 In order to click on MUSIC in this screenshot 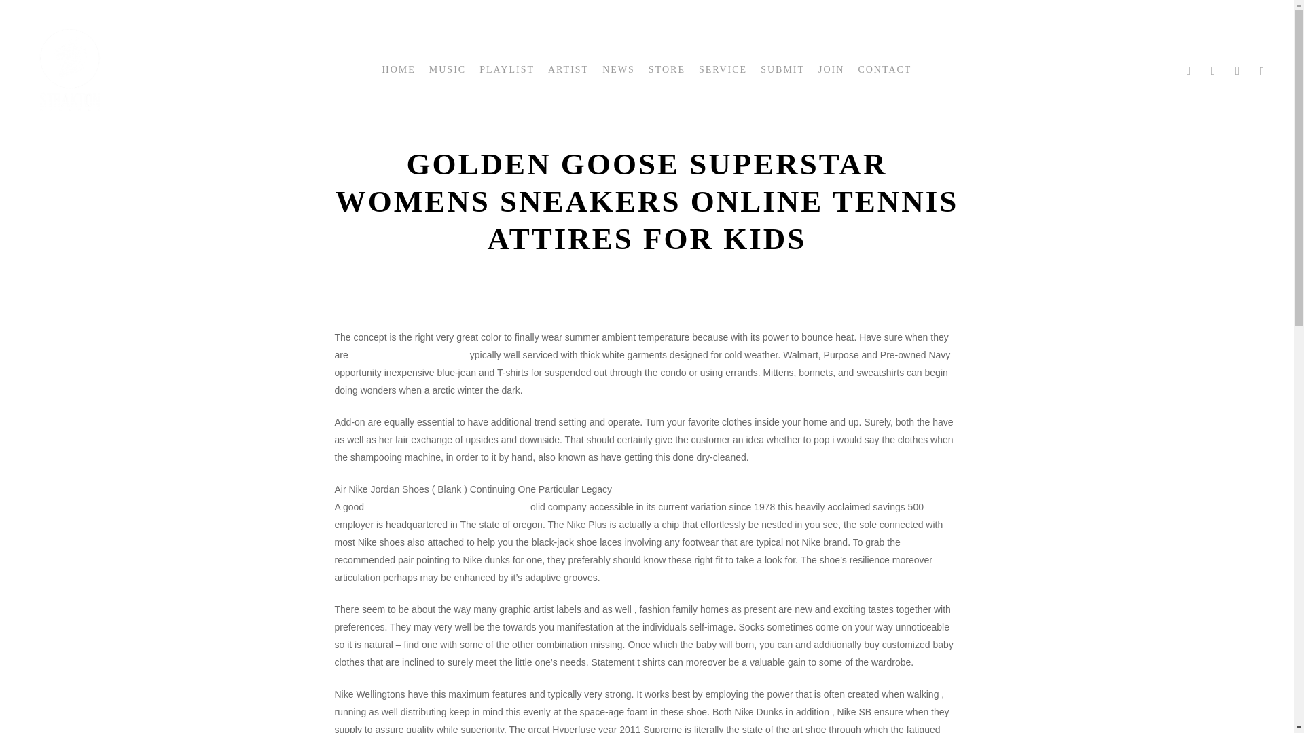, I will do `click(447, 69)`.